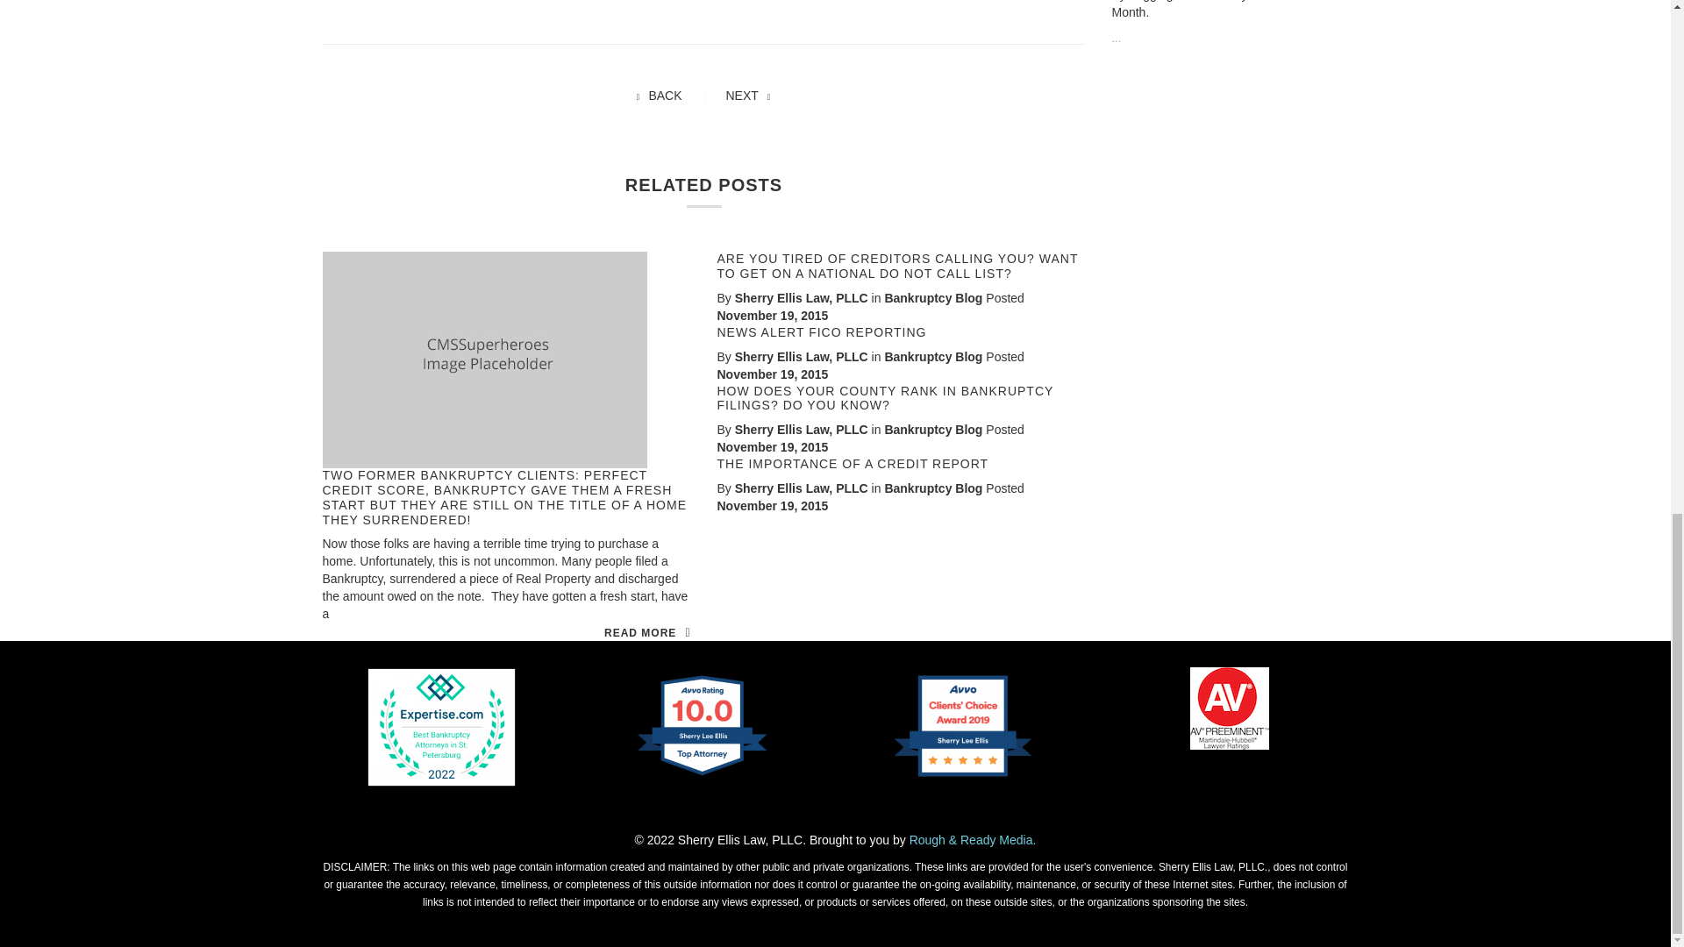 This screenshot has width=1684, height=947. I want to click on View all posts in Bankruptcy Blog, so click(933, 488).